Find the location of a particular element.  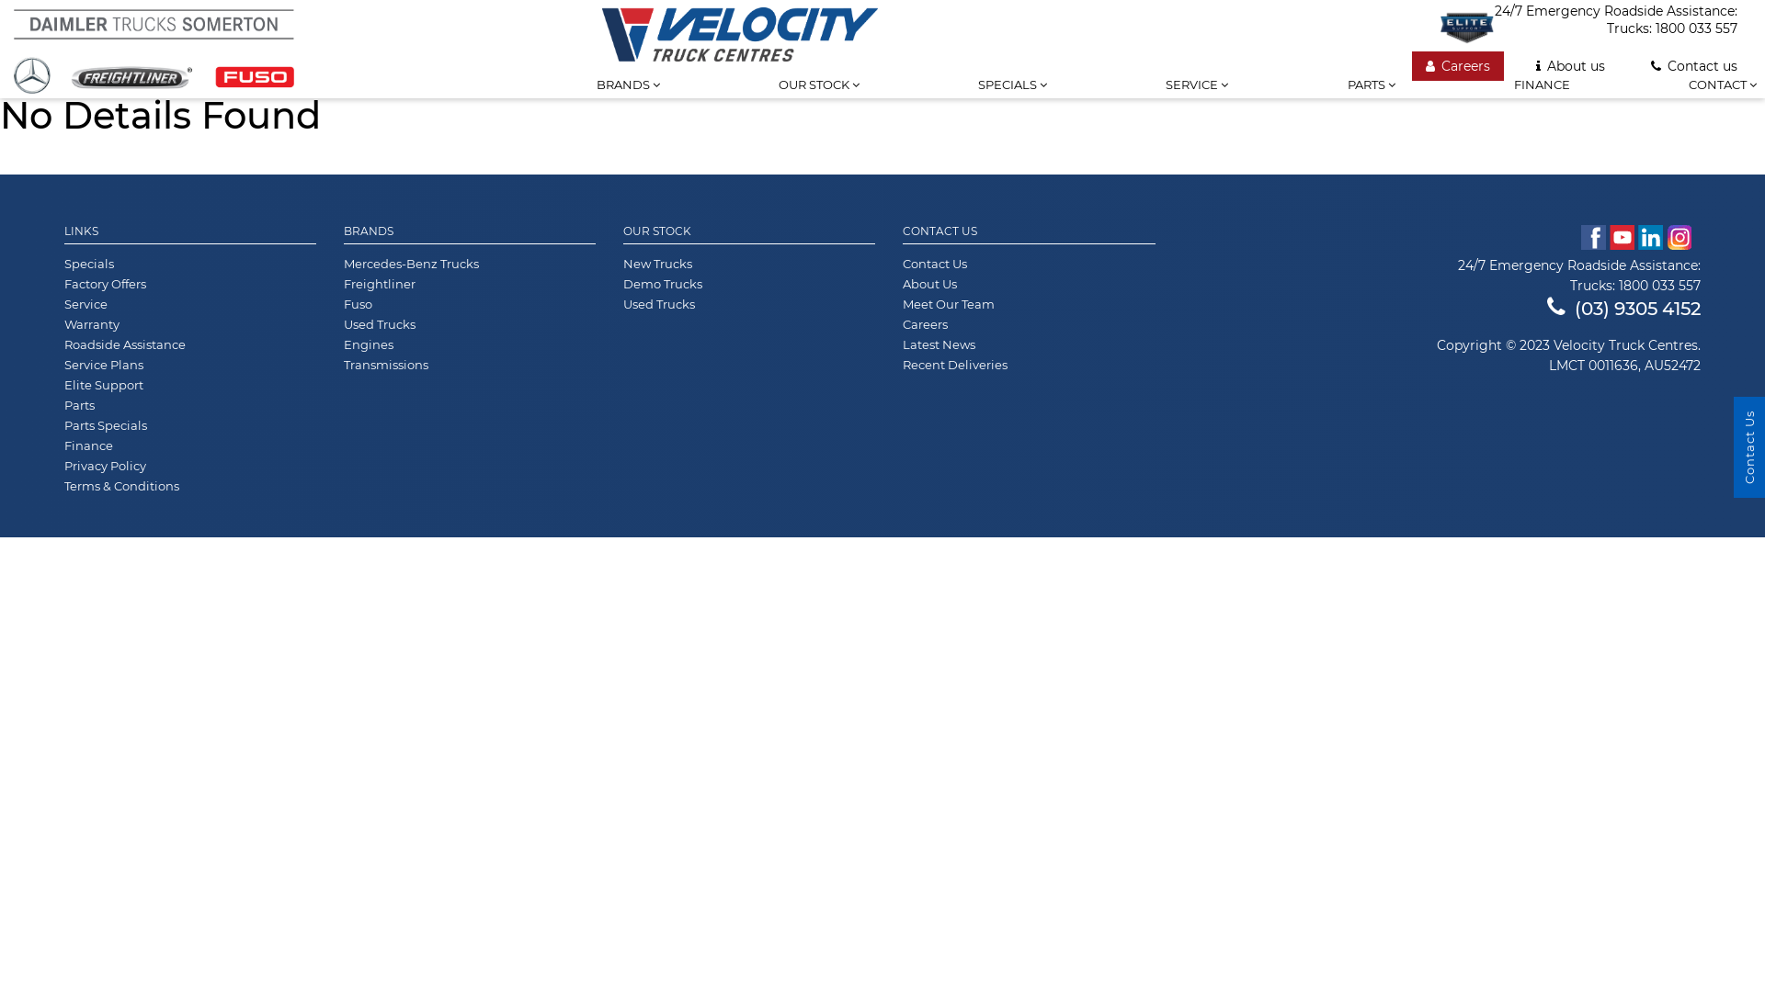

Contact us is located at coordinates (1694, 66).